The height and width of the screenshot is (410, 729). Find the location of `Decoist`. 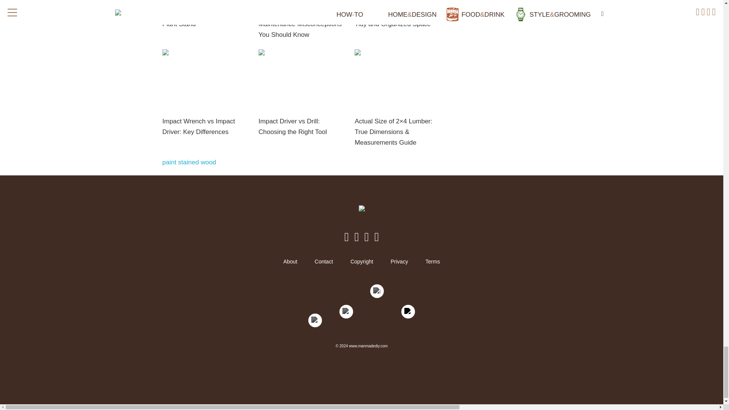

Decoist is located at coordinates (315, 322).